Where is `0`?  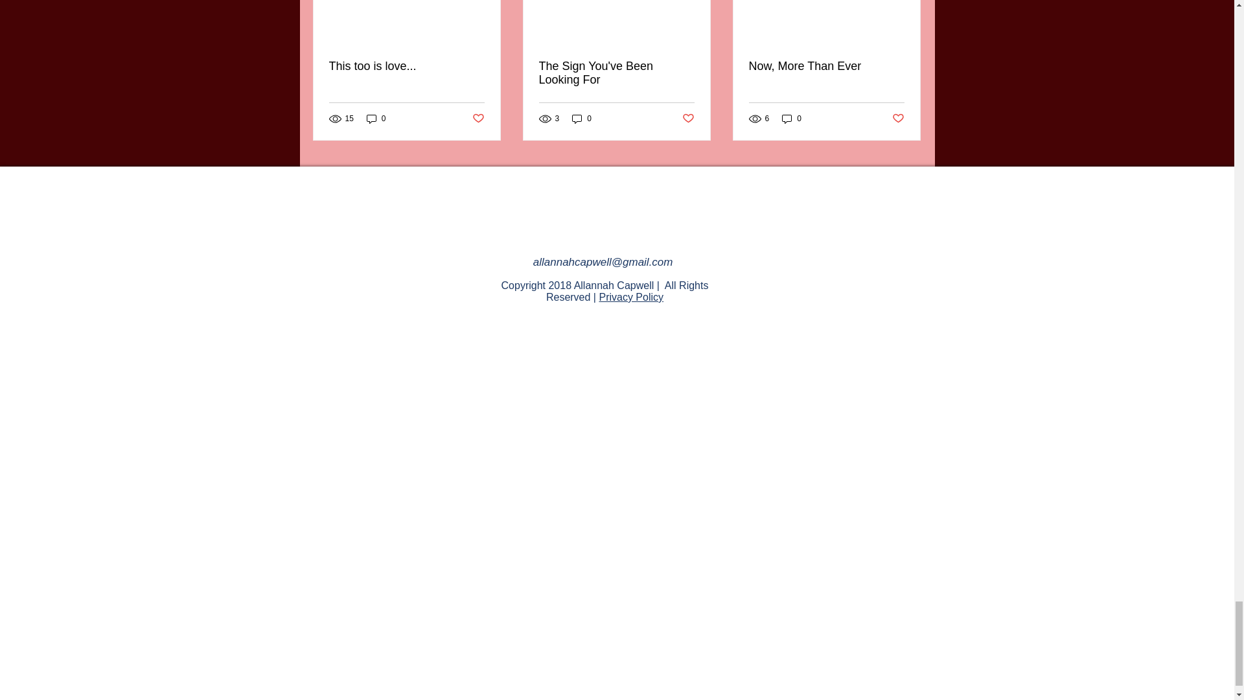
0 is located at coordinates (792, 119).